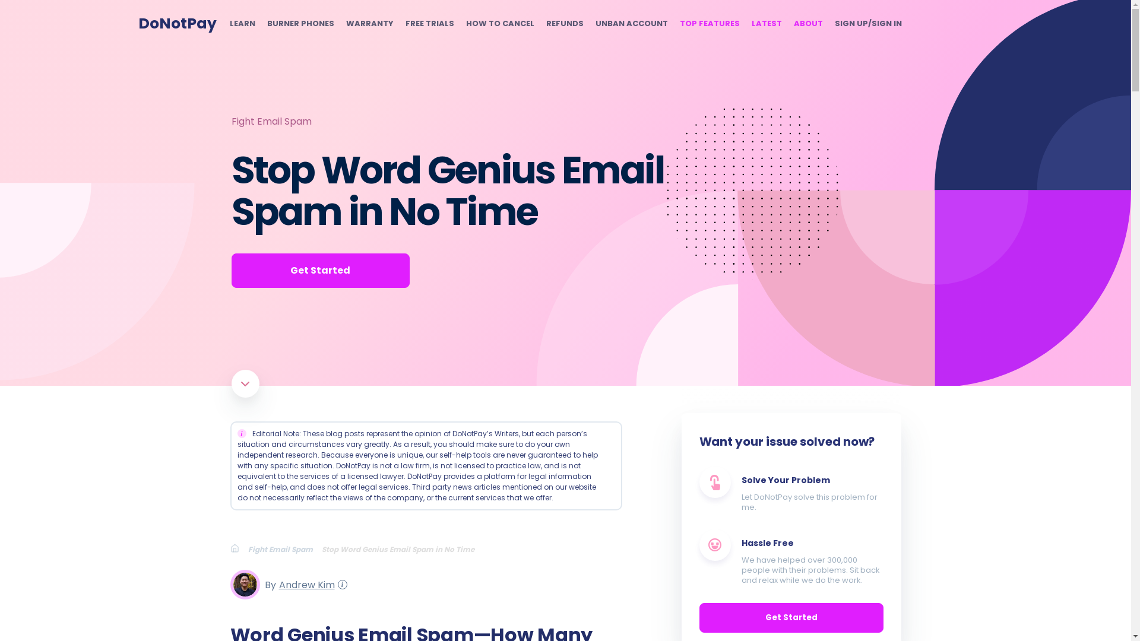 This screenshot has width=1140, height=641. Describe the element at coordinates (305, 584) in the screenshot. I see `Andrew Kim` at that location.